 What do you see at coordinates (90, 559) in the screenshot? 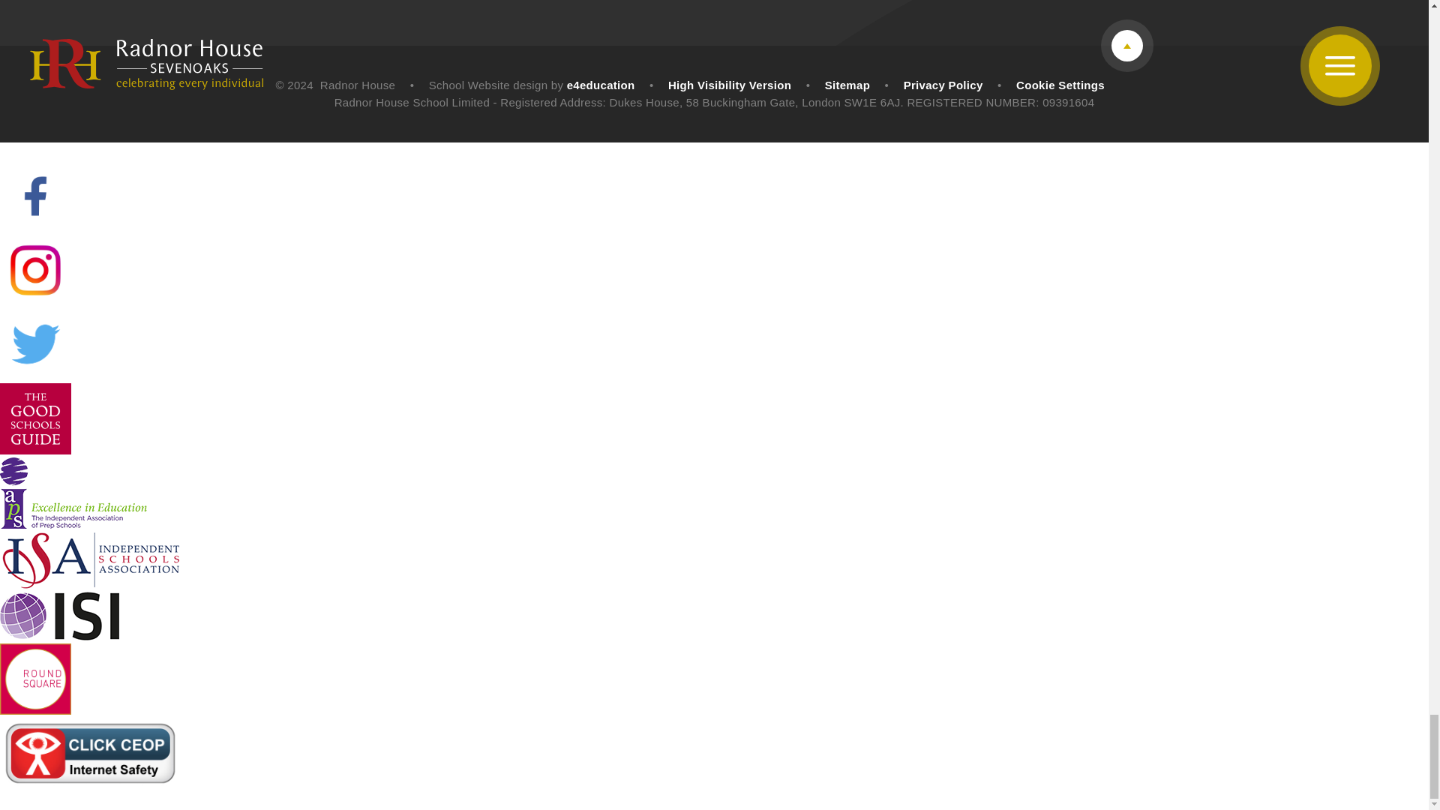
I see `ISA` at bounding box center [90, 559].